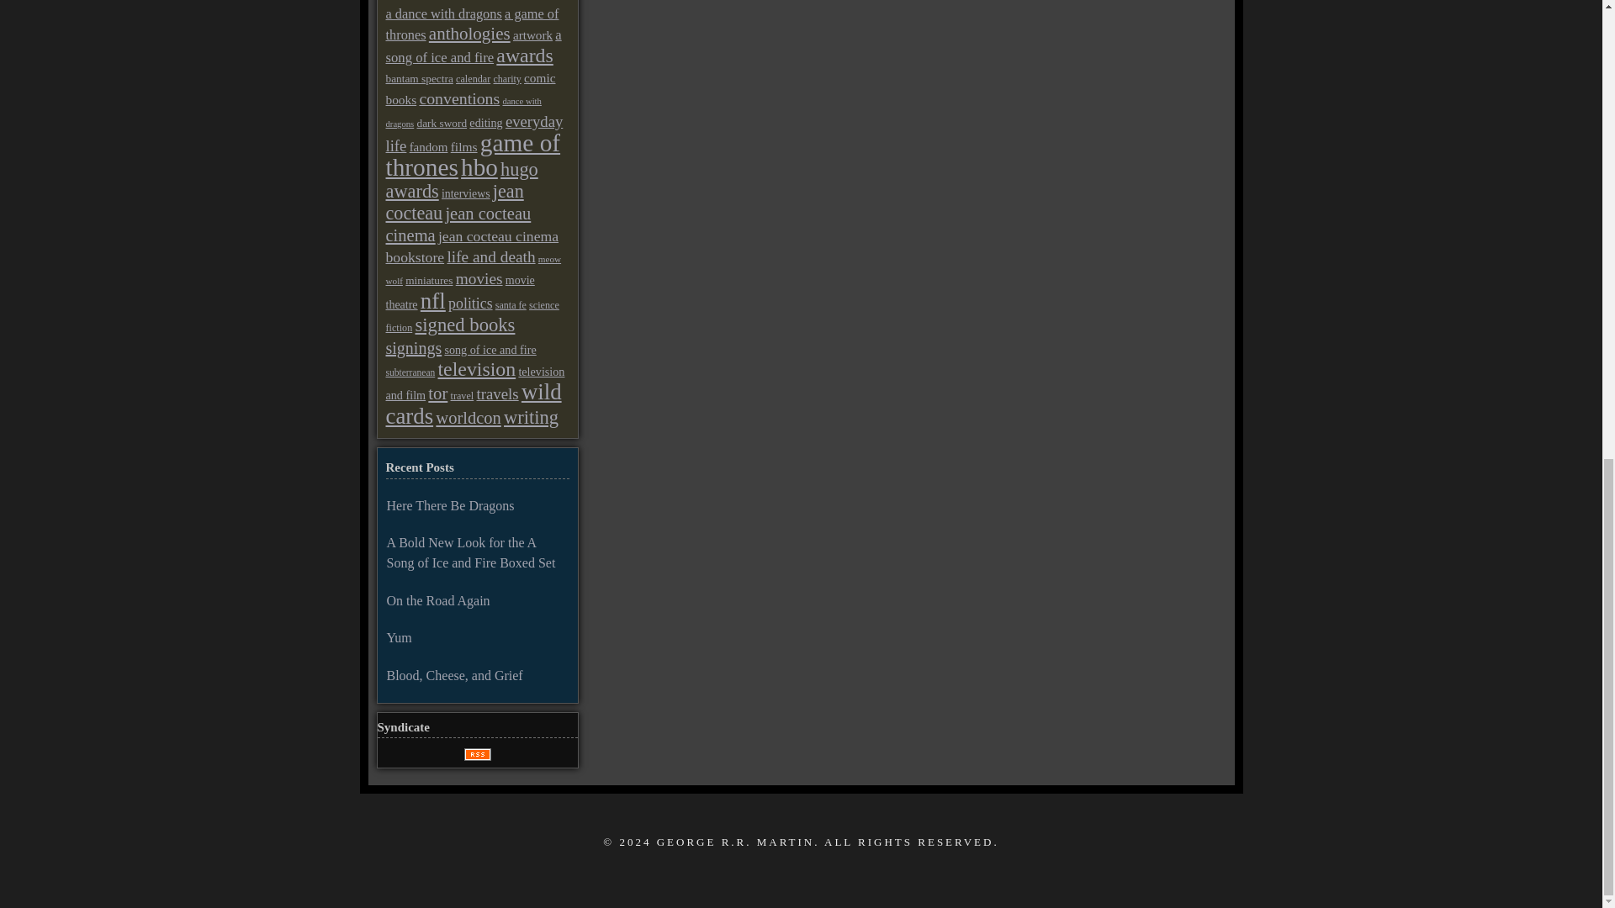 This screenshot has width=1615, height=908. Describe the element at coordinates (523, 55) in the screenshot. I see `awards` at that location.